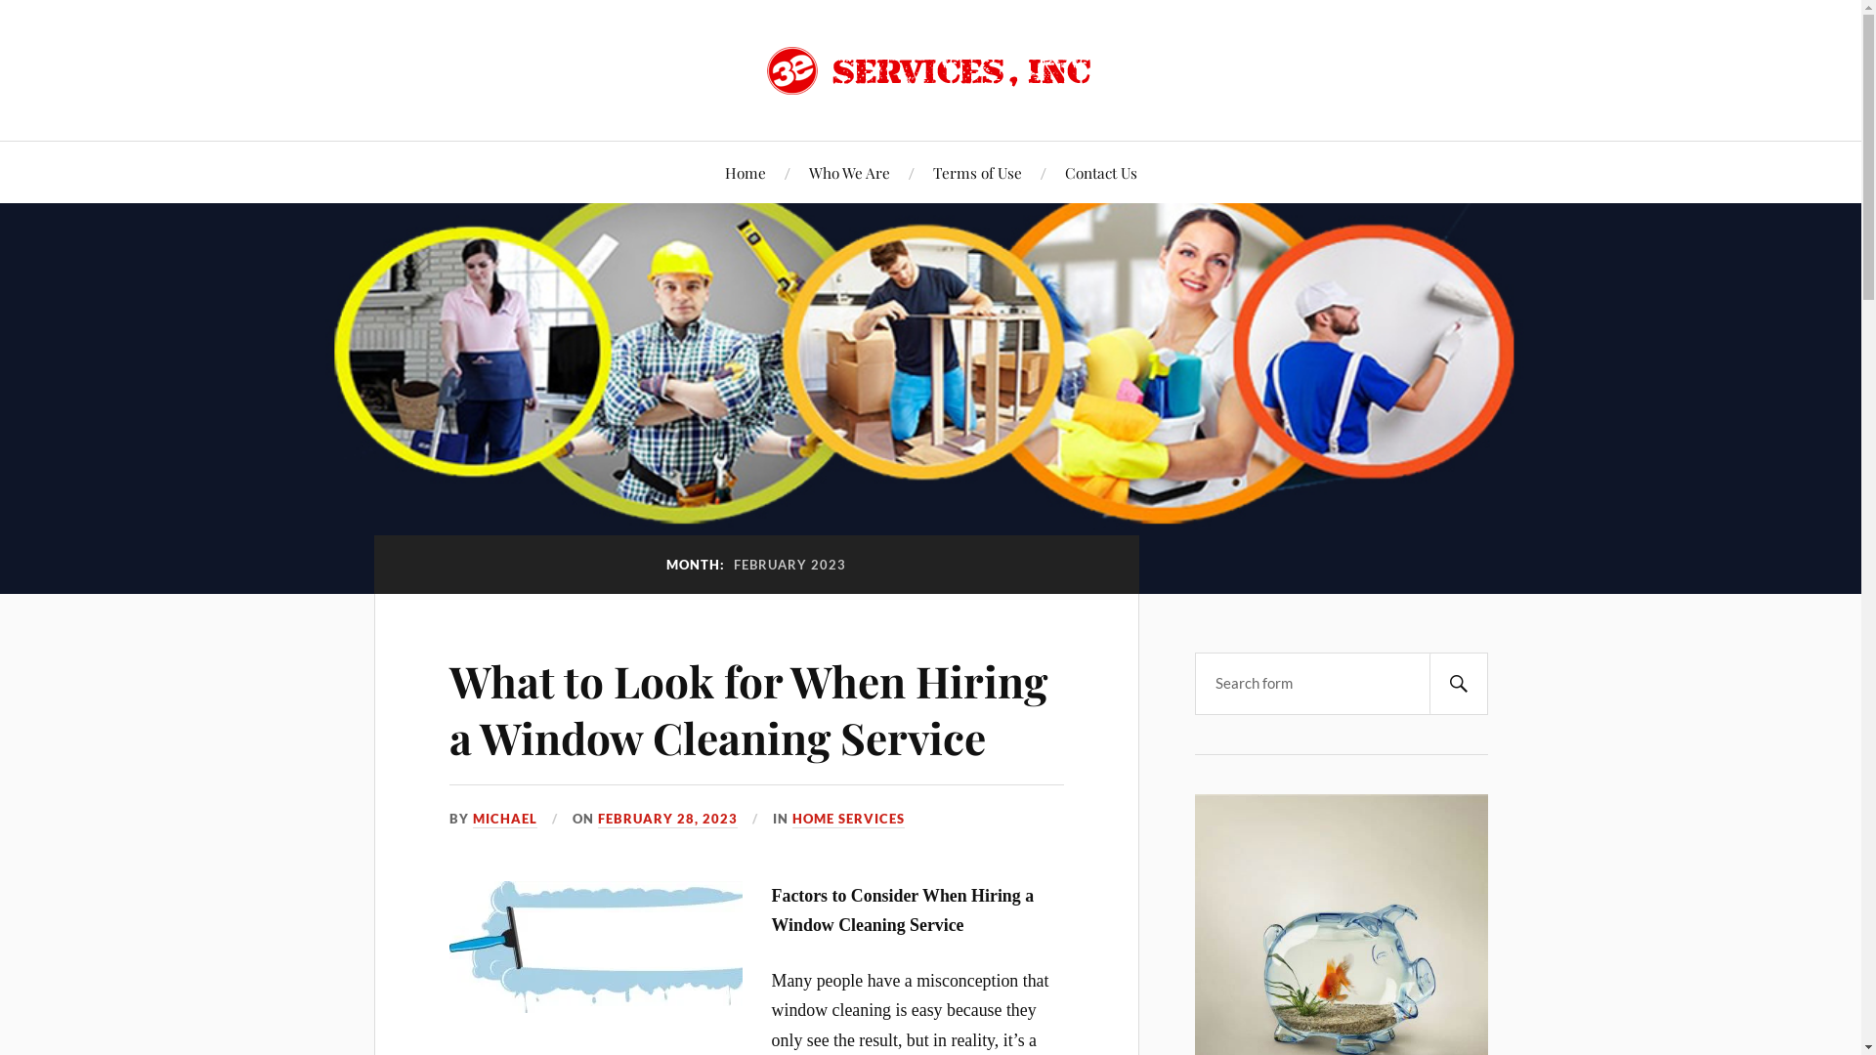 The width and height of the screenshot is (1876, 1055). I want to click on HOME SERVICES, so click(848, 820).